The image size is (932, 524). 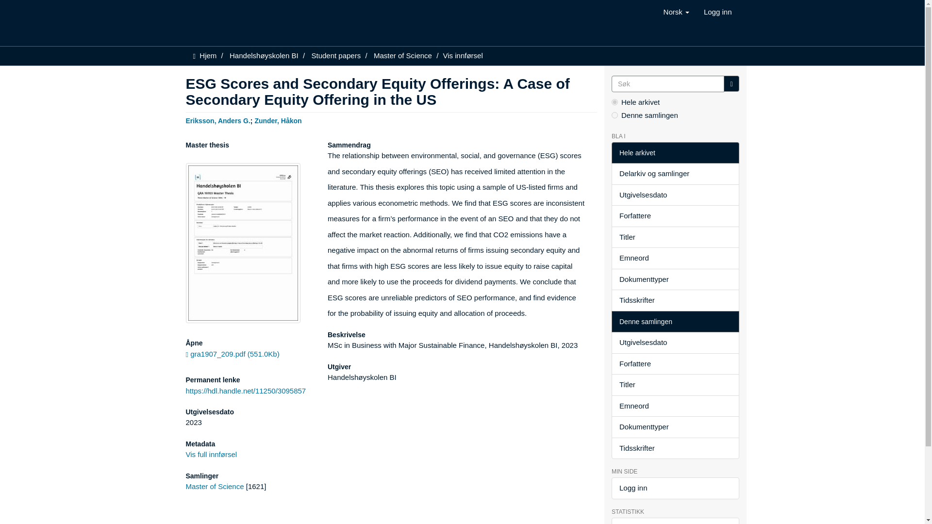 I want to click on Logg inn, so click(x=717, y=12).